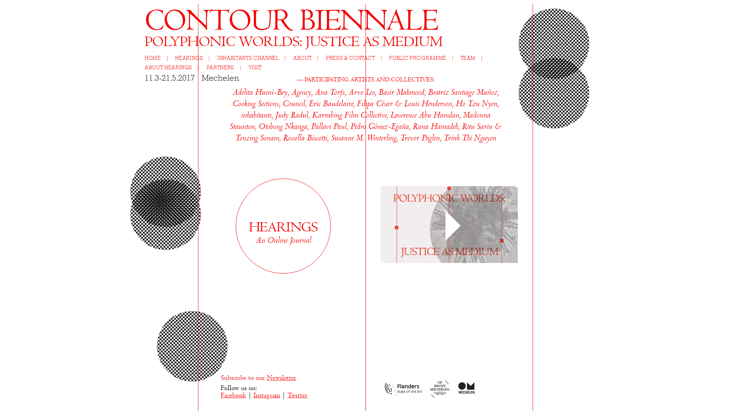  What do you see at coordinates (175, 68) in the screenshot?
I see `ABOUT HEARINGS` at bounding box center [175, 68].